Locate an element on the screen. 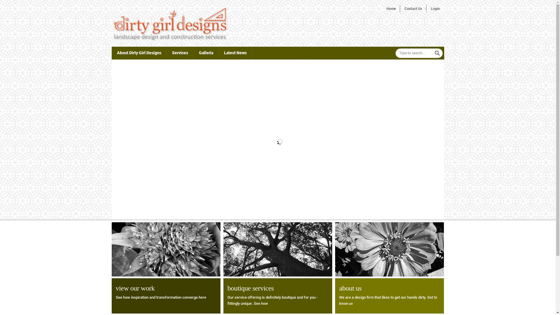 Image resolution: width=560 pixels, height=315 pixels. Galleria is located at coordinates (206, 53).